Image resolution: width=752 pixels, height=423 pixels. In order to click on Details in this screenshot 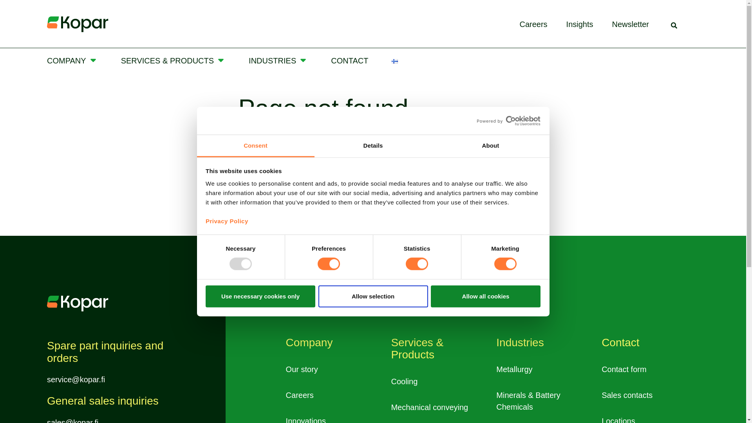, I will do `click(373, 146)`.